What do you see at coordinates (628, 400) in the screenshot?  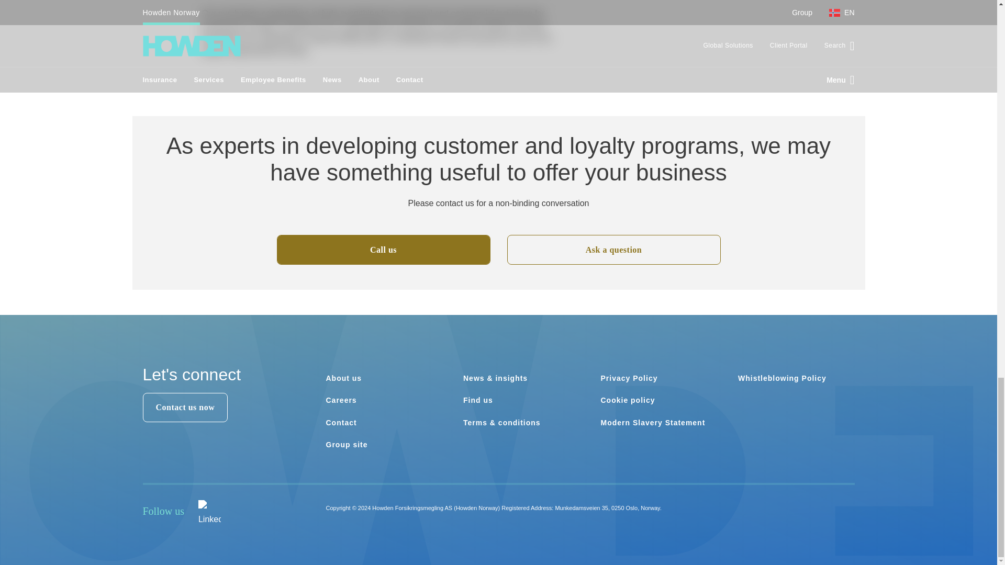 I see `Cookie policy` at bounding box center [628, 400].